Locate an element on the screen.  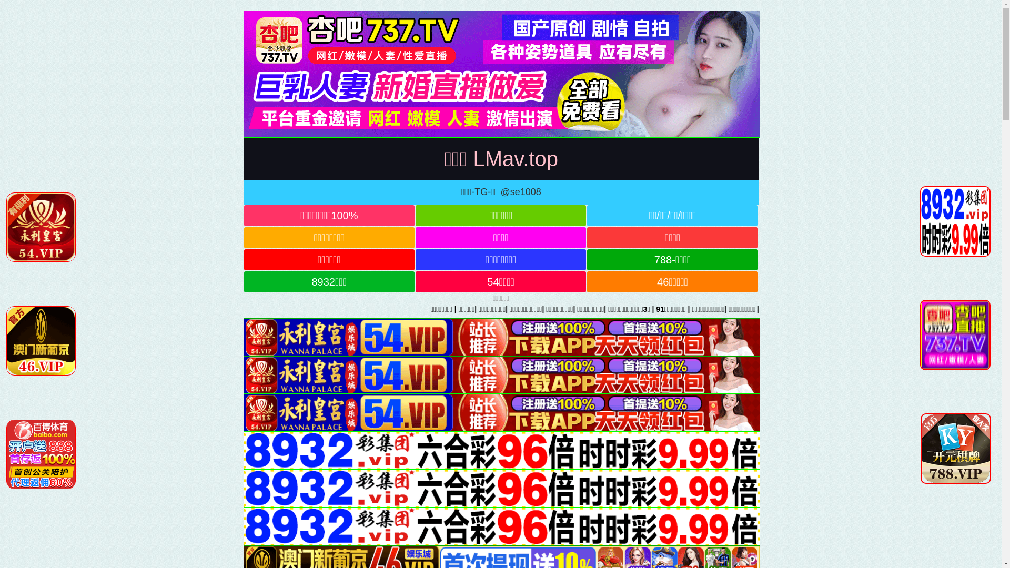
| is located at coordinates (858, 309).